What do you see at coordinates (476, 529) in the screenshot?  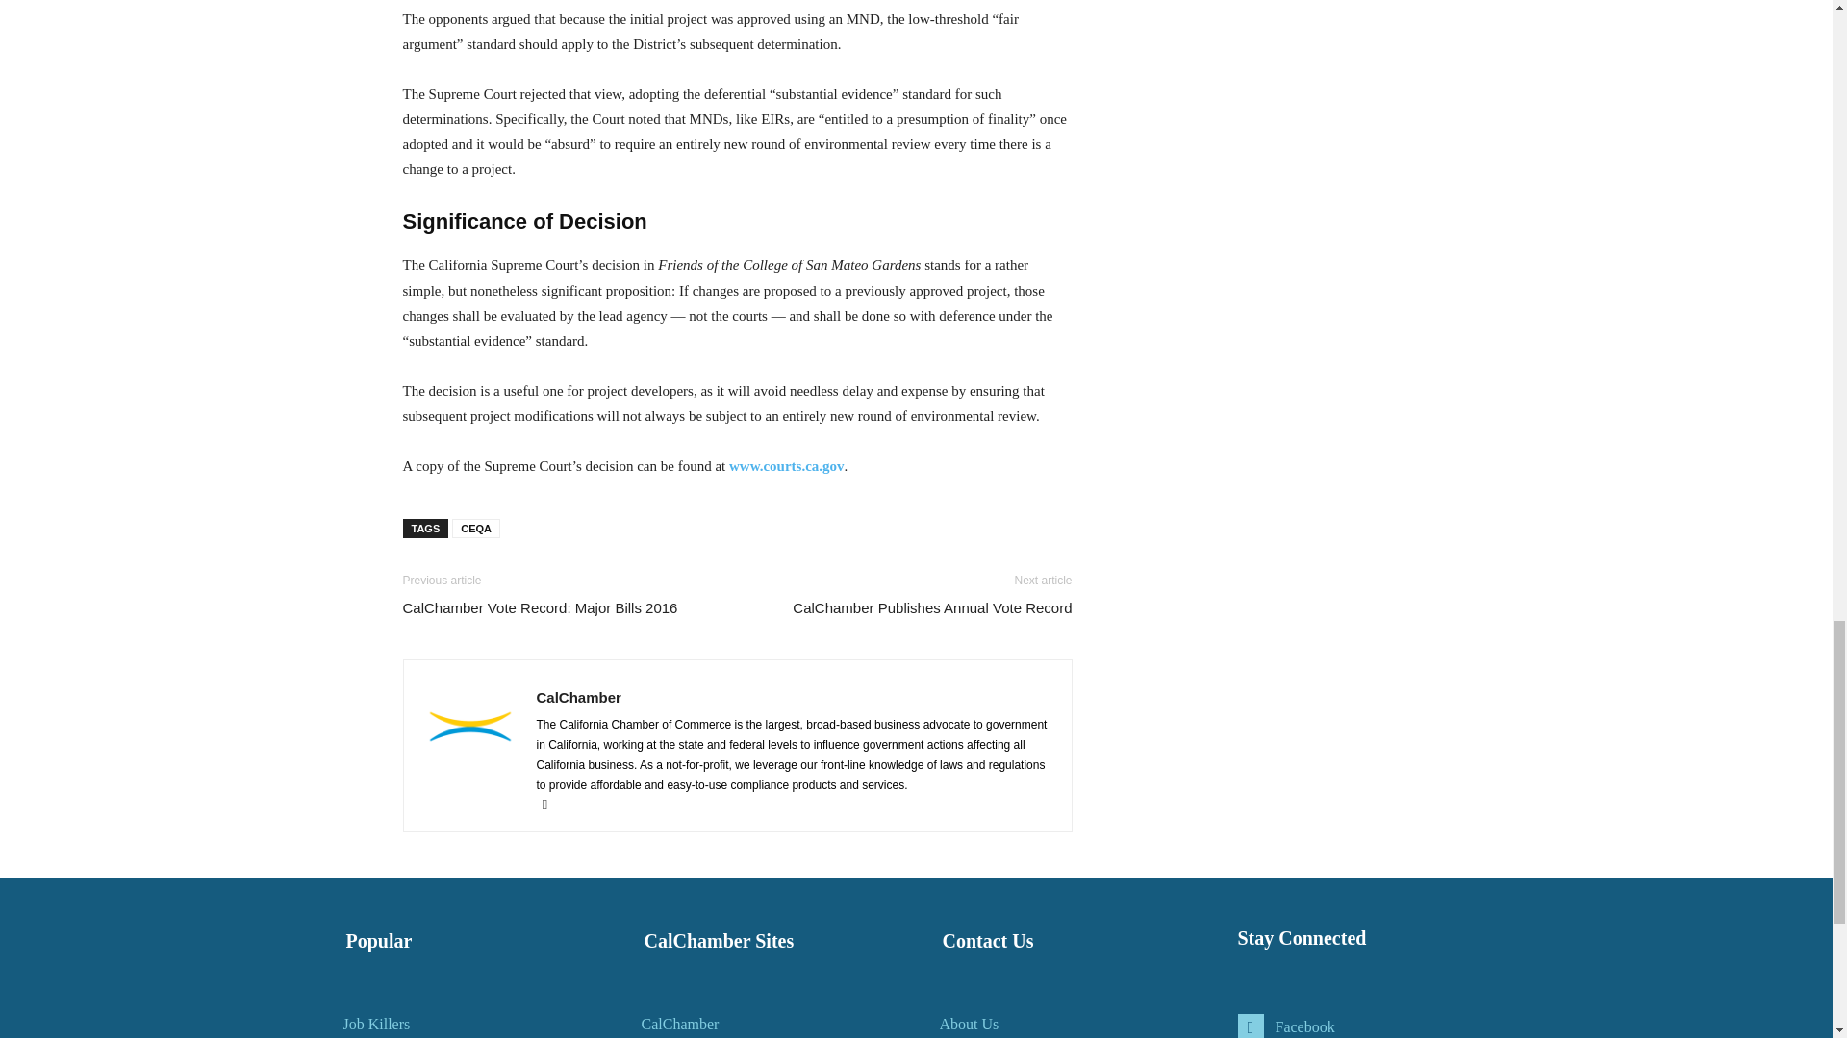 I see `CEQA` at bounding box center [476, 529].